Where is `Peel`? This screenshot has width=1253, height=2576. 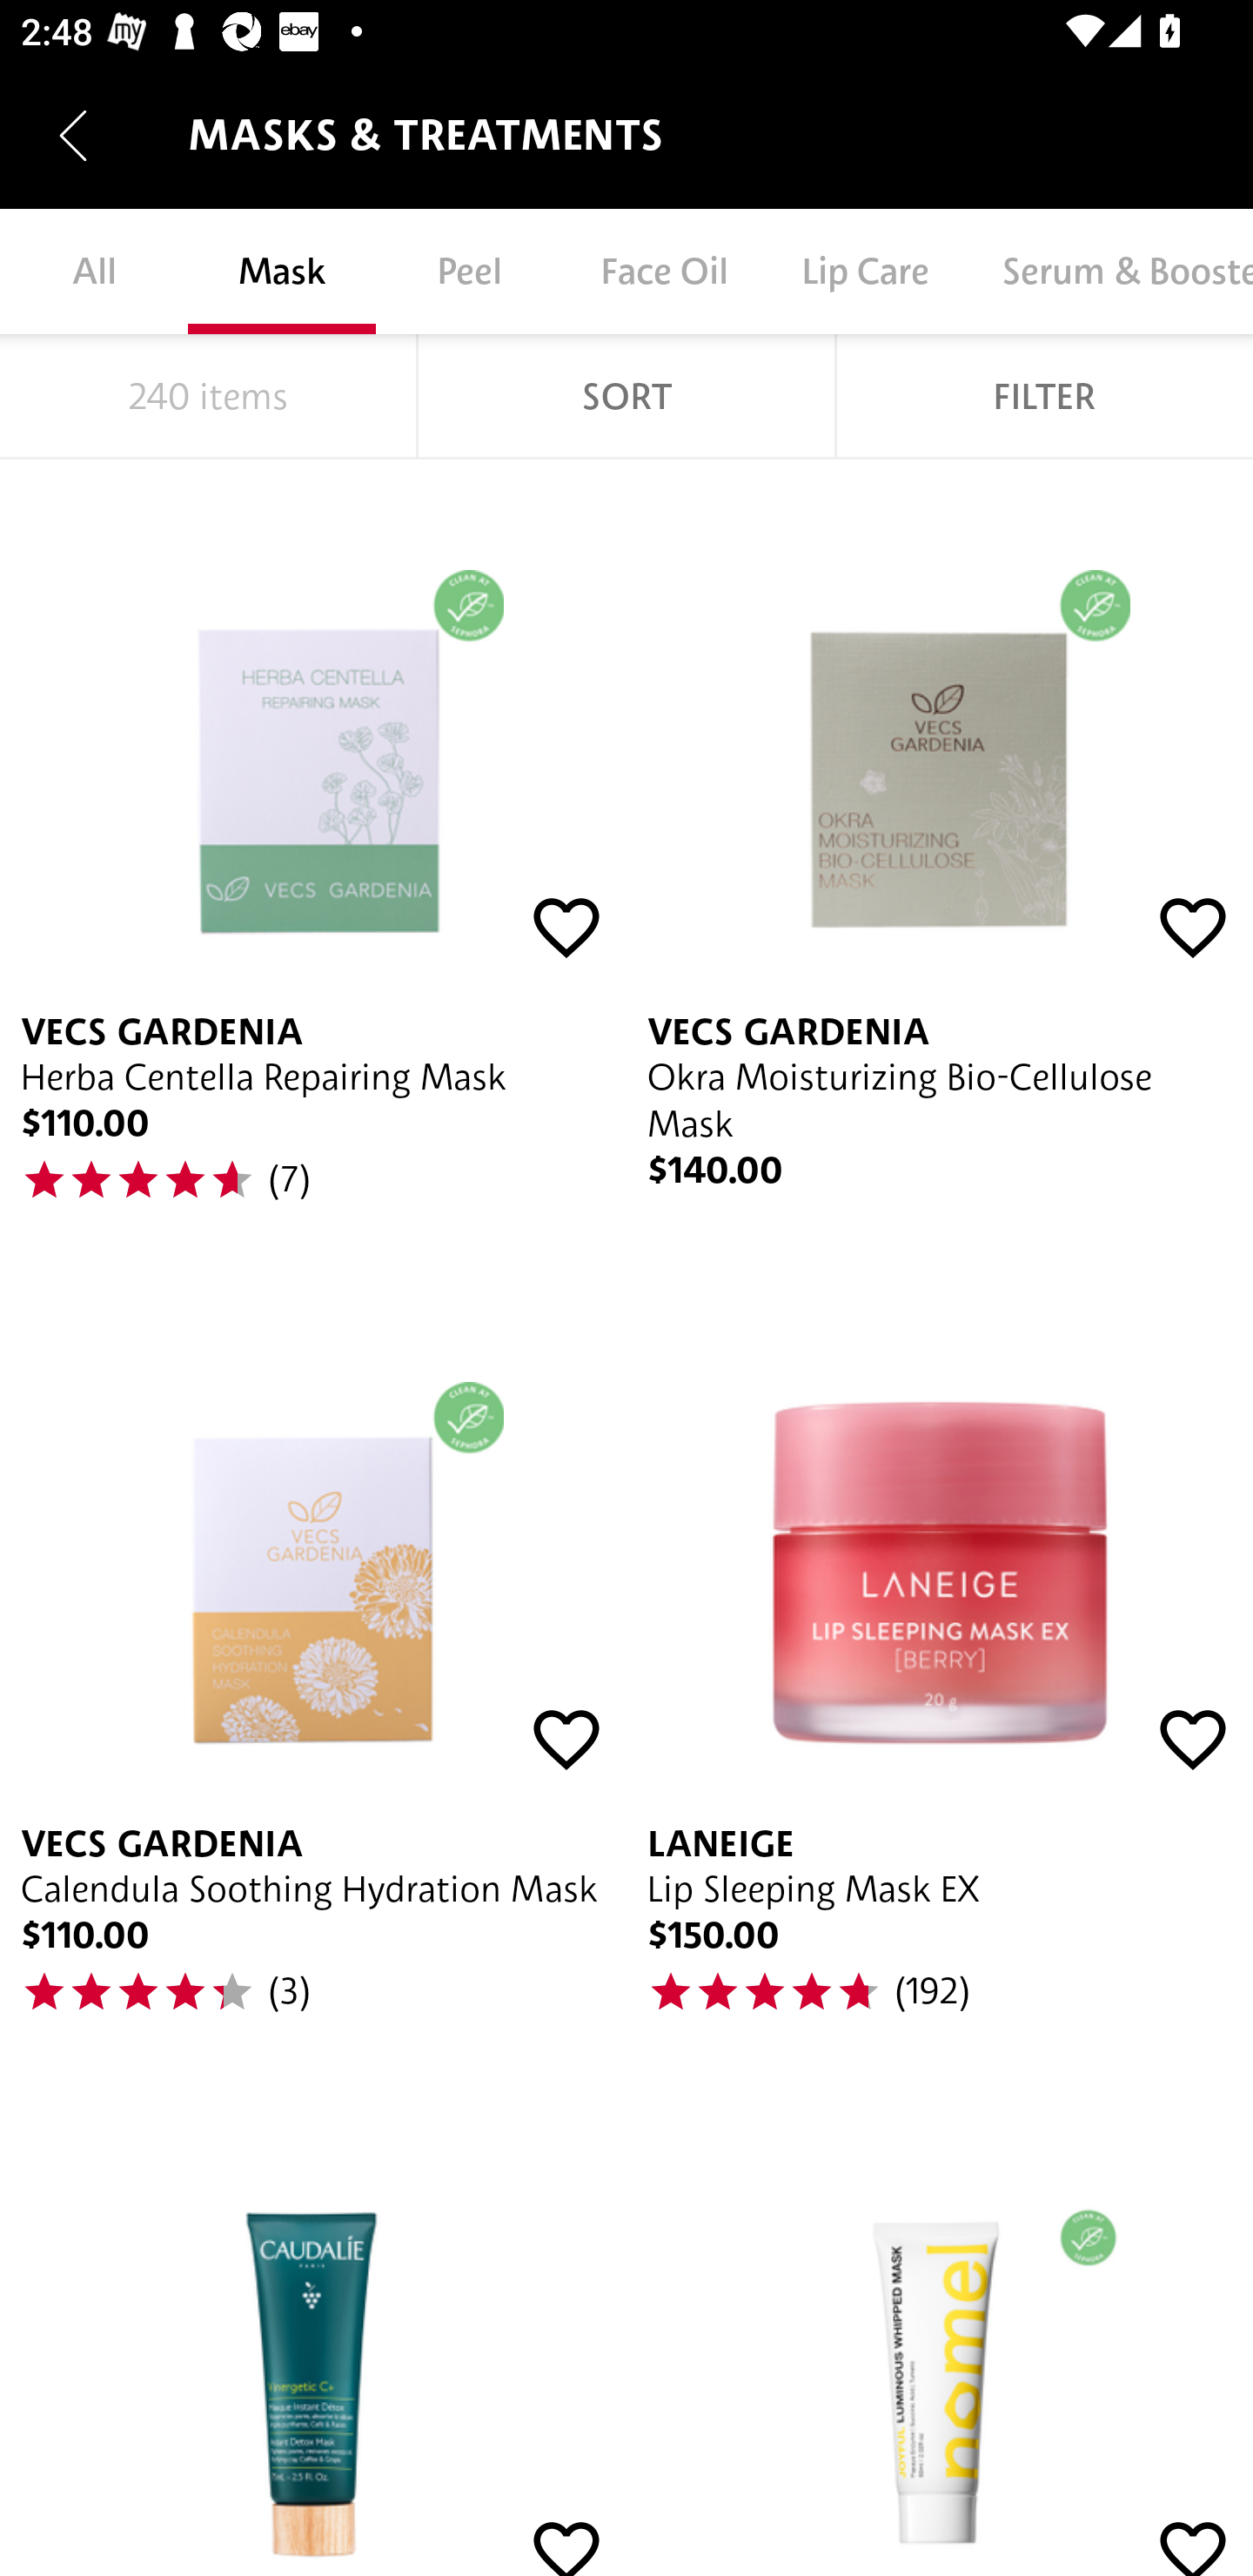
Peel is located at coordinates (470, 272).